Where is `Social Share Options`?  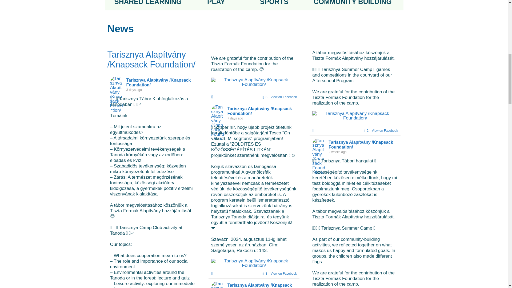
Social Share Options is located at coordinates (213, 274).